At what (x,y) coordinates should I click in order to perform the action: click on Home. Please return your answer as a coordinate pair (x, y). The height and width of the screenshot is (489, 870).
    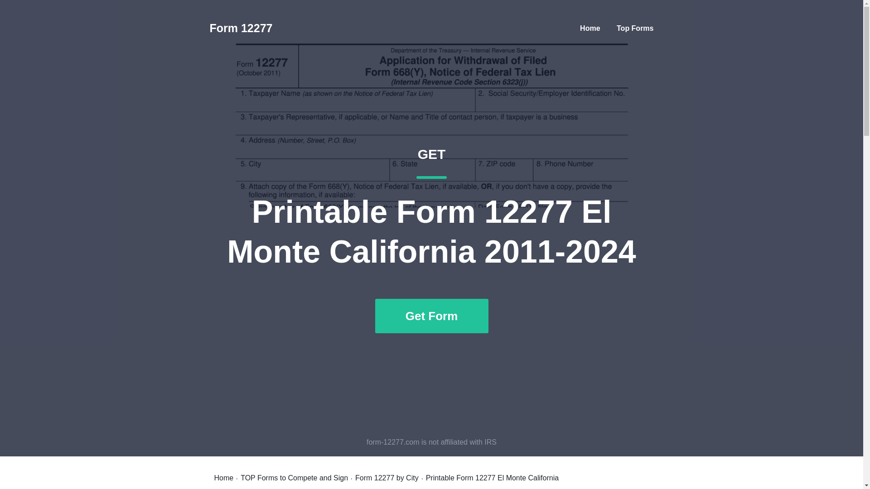
    Looking at the image, I should click on (590, 28).